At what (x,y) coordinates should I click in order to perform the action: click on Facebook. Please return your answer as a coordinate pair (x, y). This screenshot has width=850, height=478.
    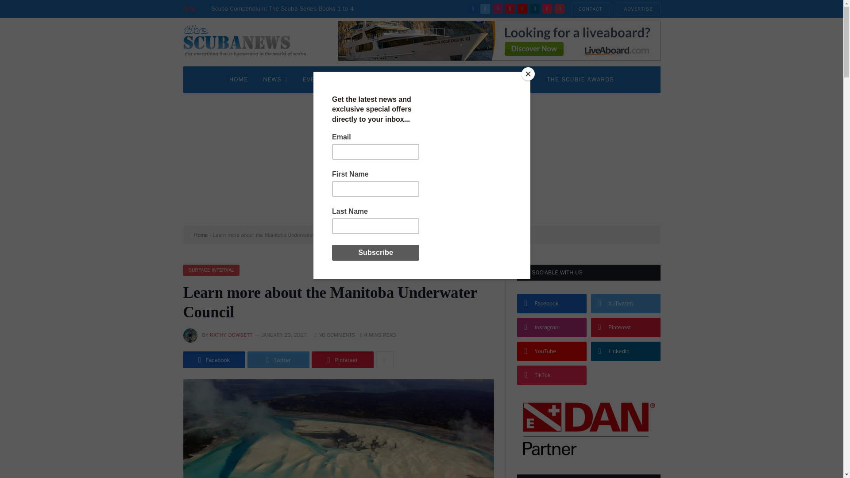
    Looking at the image, I should click on (473, 9).